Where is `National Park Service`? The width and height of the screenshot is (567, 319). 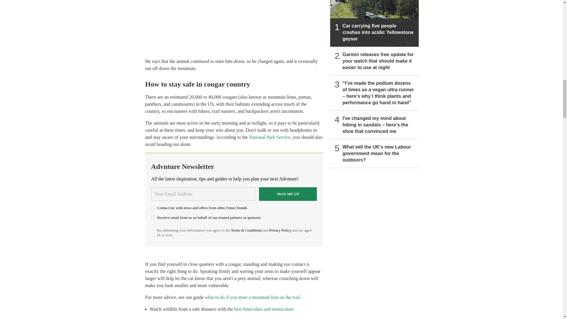 National Park Service is located at coordinates (269, 137).